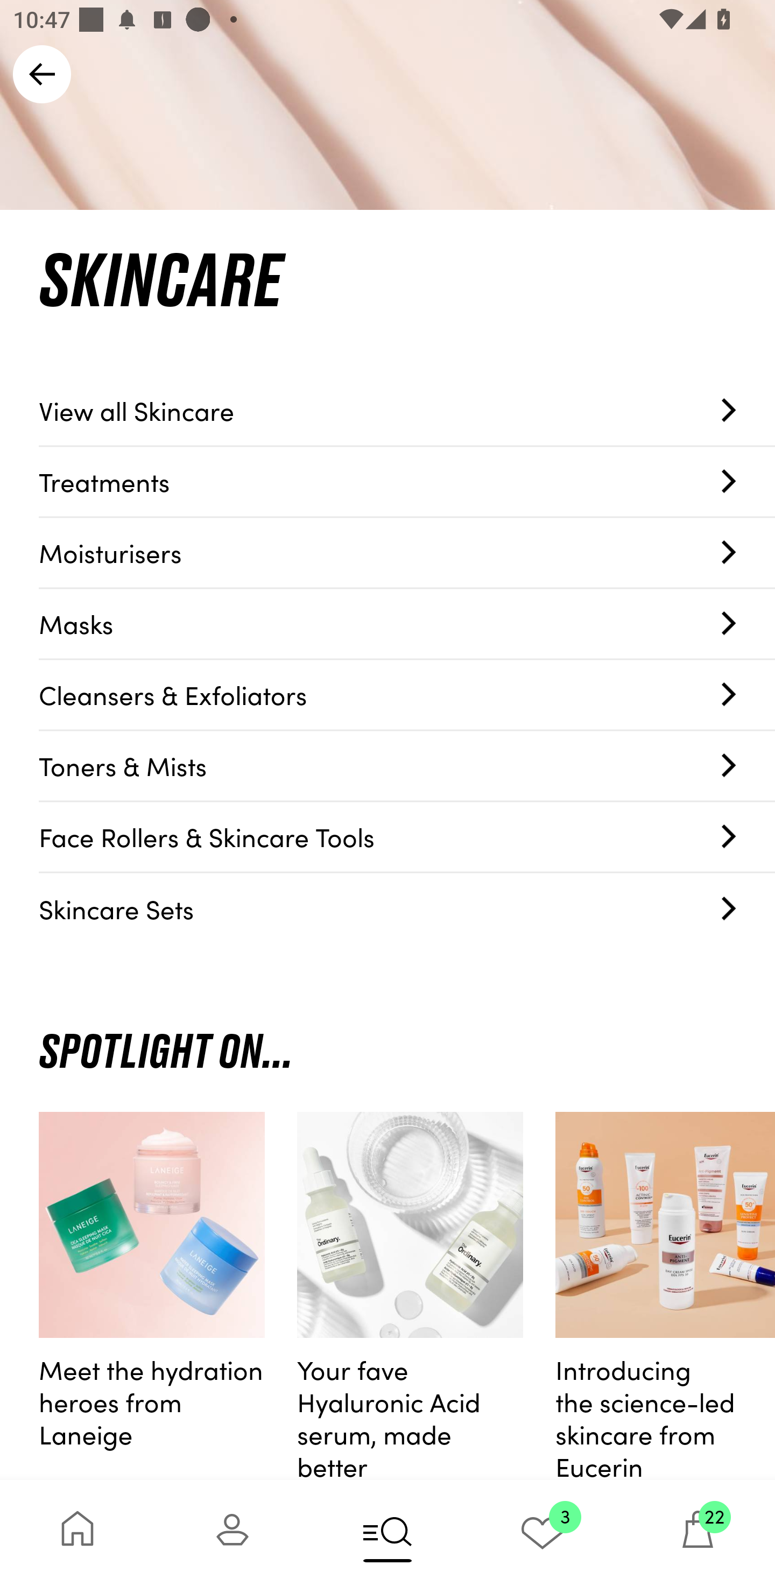 Image resolution: width=775 pixels, height=1593 pixels. Describe the element at coordinates (407, 837) in the screenshot. I see `Face Rollers & Skincare Tools` at that location.